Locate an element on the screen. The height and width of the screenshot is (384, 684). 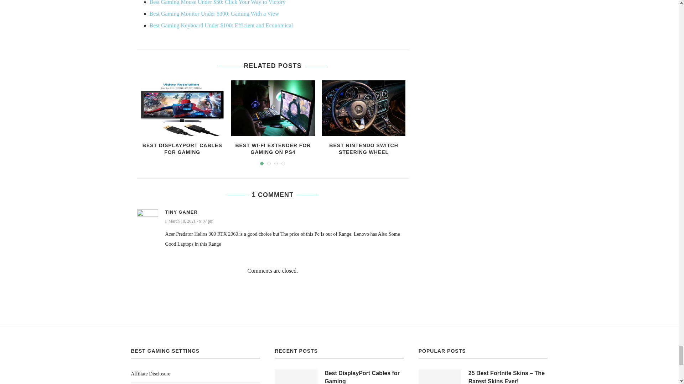
Best Nintendo Switch Steering Wheel is located at coordinates (364, 108).